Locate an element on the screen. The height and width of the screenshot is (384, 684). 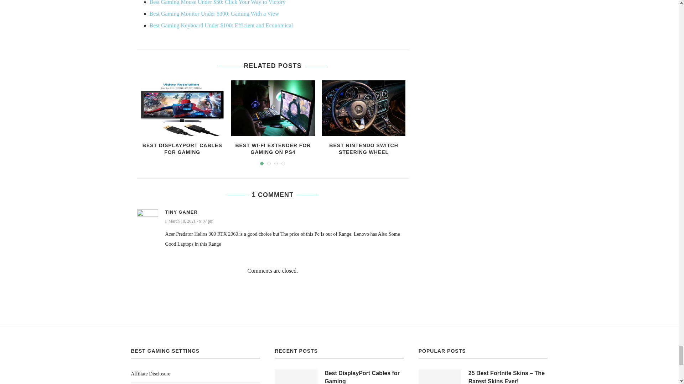
Best Nintendo Switch Steering Wheel is located at coordinates (364, 108).